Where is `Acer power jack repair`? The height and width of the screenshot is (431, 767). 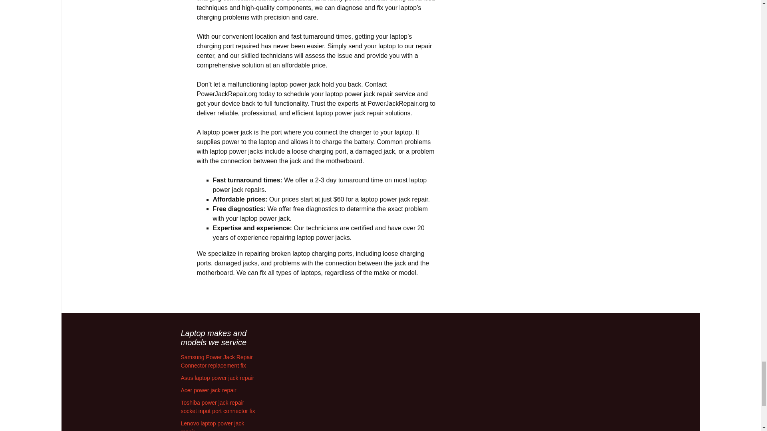
Acer power jack repair is located at coordinates (208, 390).